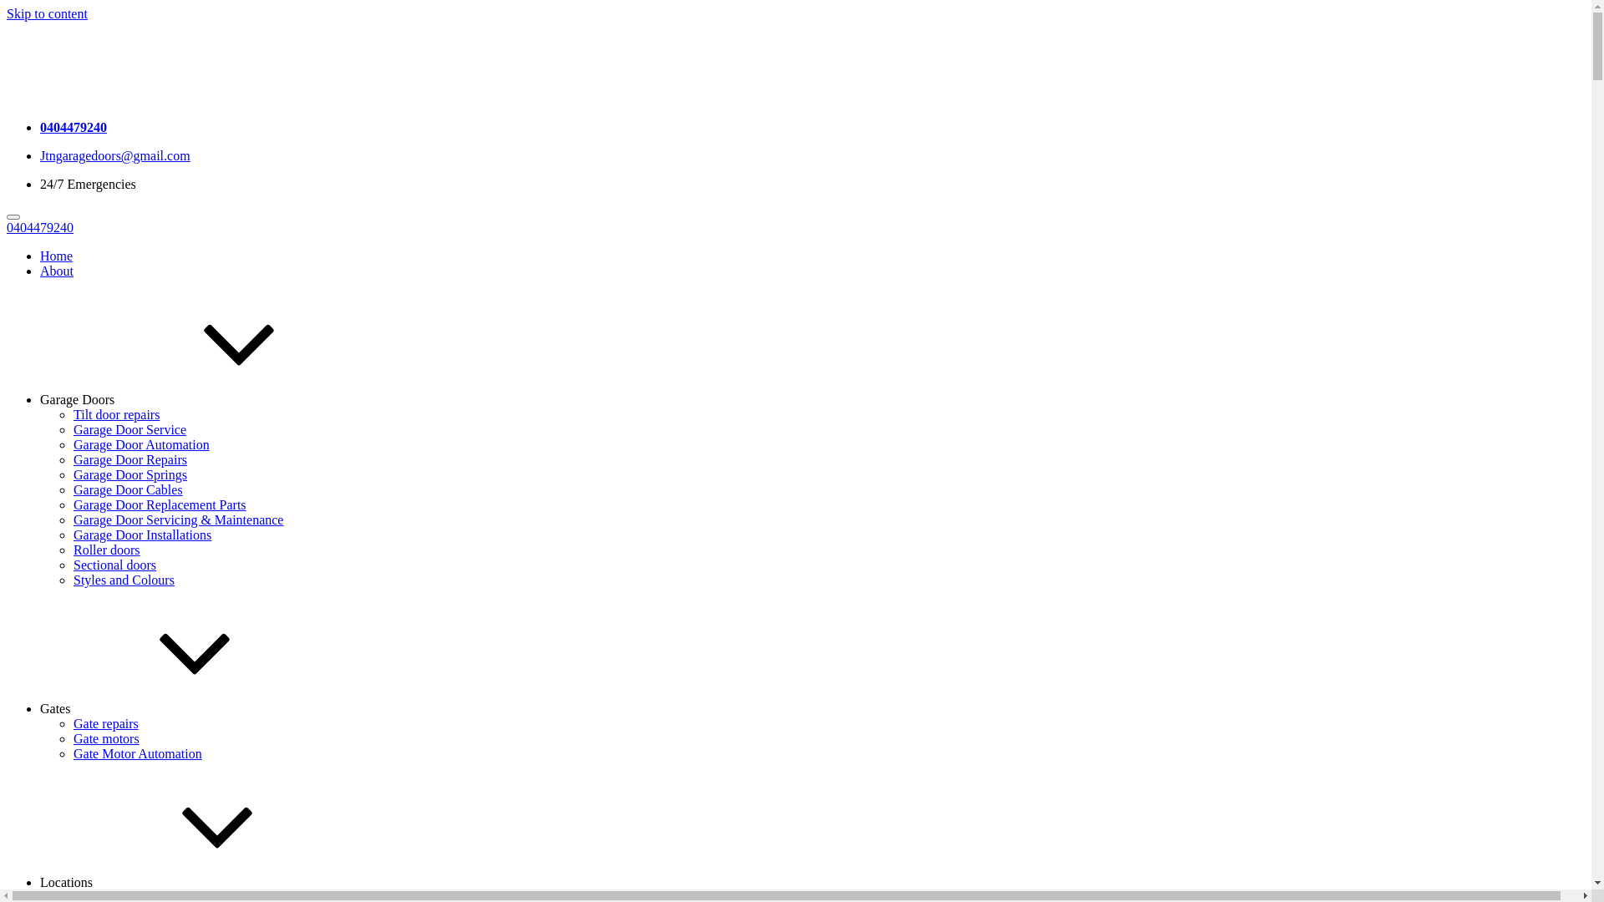  Describe the element at coordinates (142, 535) in the screenshot. I see `Garage Door Installations` at that location.